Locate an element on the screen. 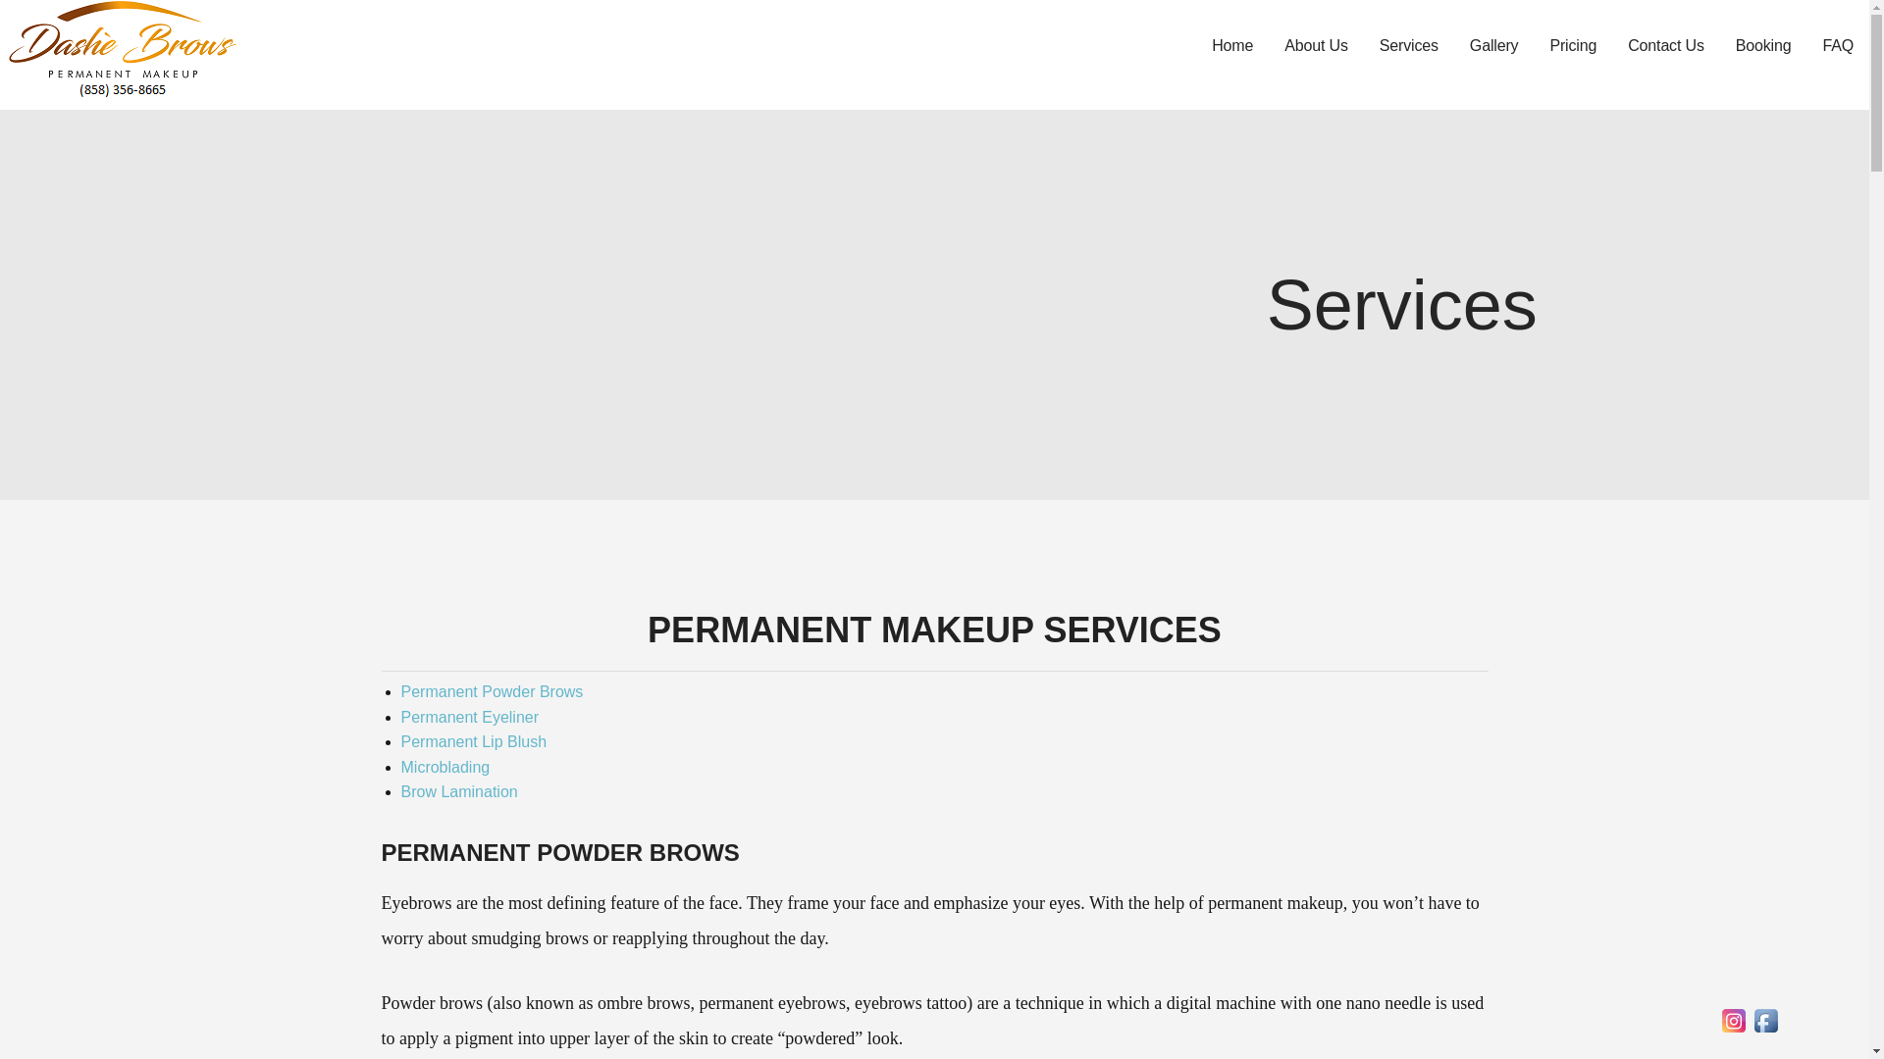 Image resolution: width=1884 pixels, height=1059 pixels. Permanent Lip Blush is located at coordinates (473, 741).